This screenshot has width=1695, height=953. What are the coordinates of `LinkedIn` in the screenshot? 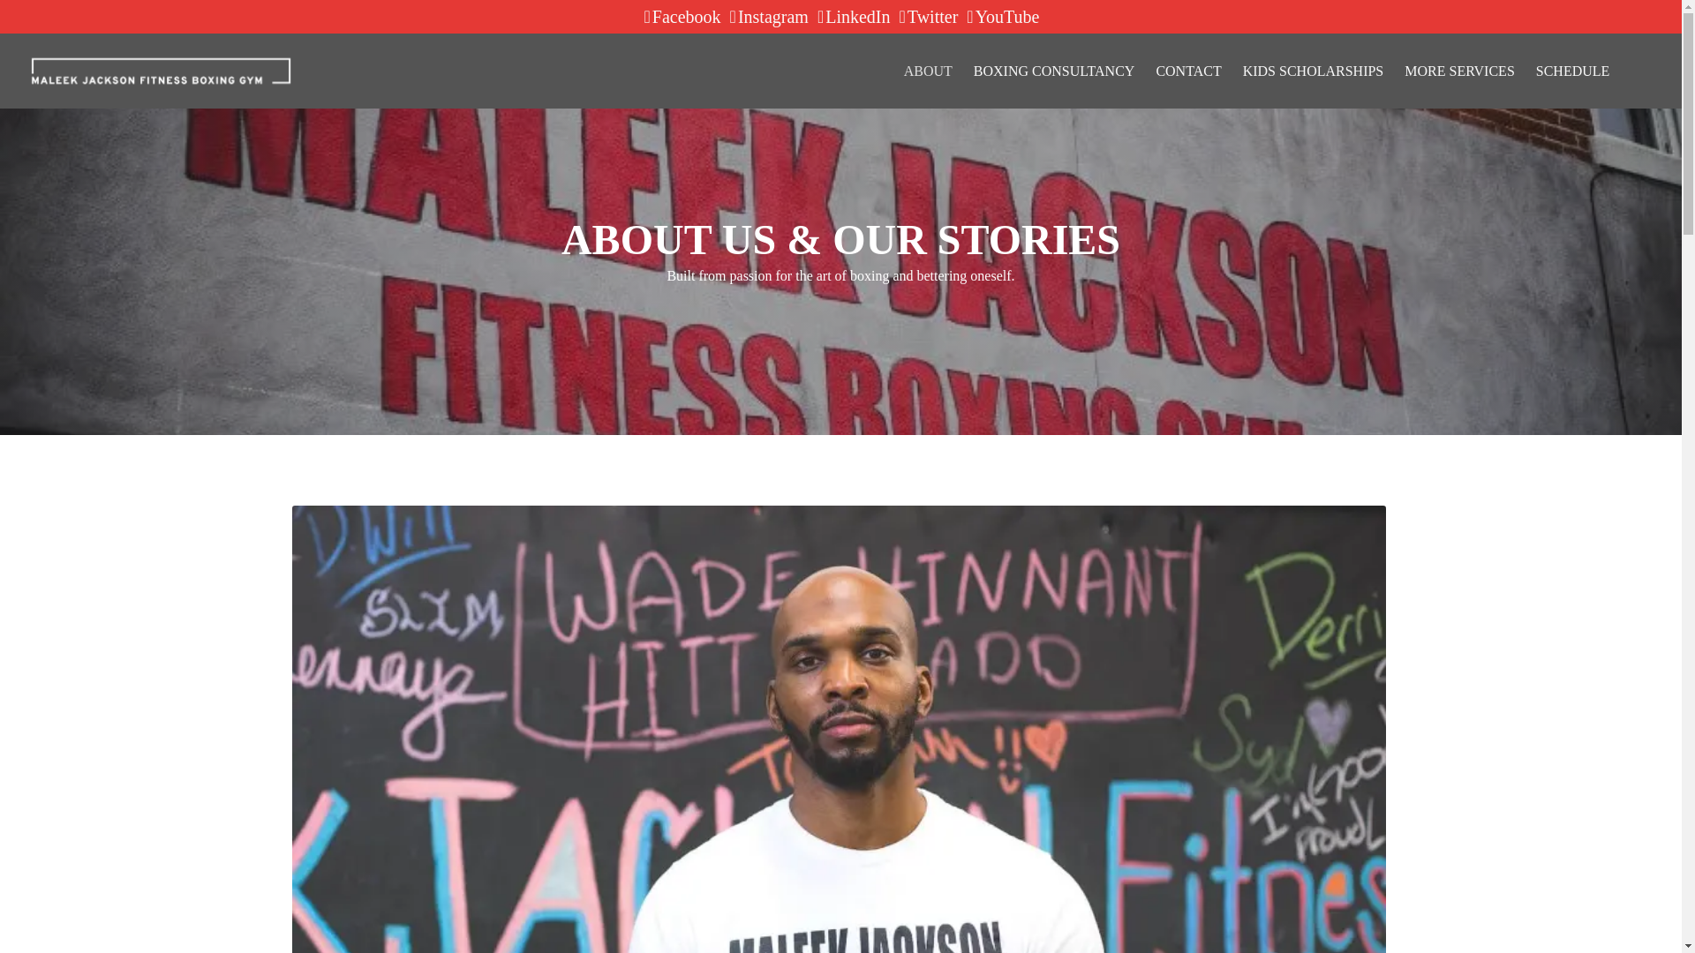 It's located at (853, 16).